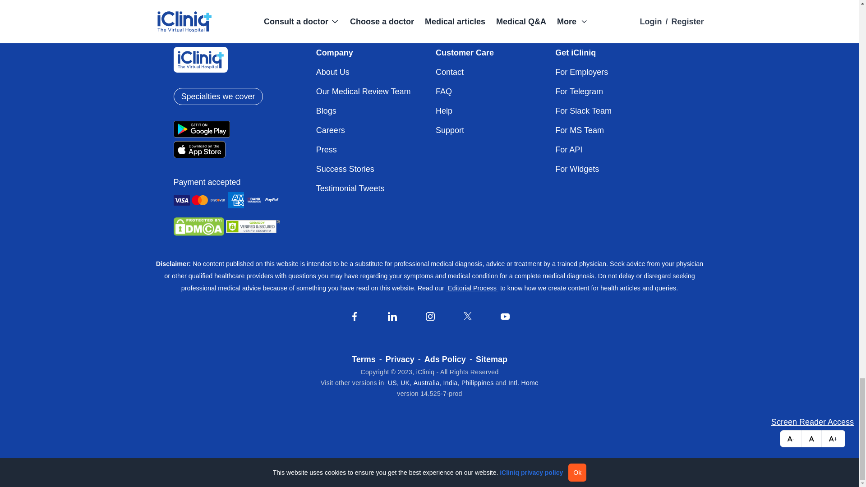  What do you see at coordinates (451, 383) in the screenshot?
I see `iCliniq India` at bounding box center [451, 383].